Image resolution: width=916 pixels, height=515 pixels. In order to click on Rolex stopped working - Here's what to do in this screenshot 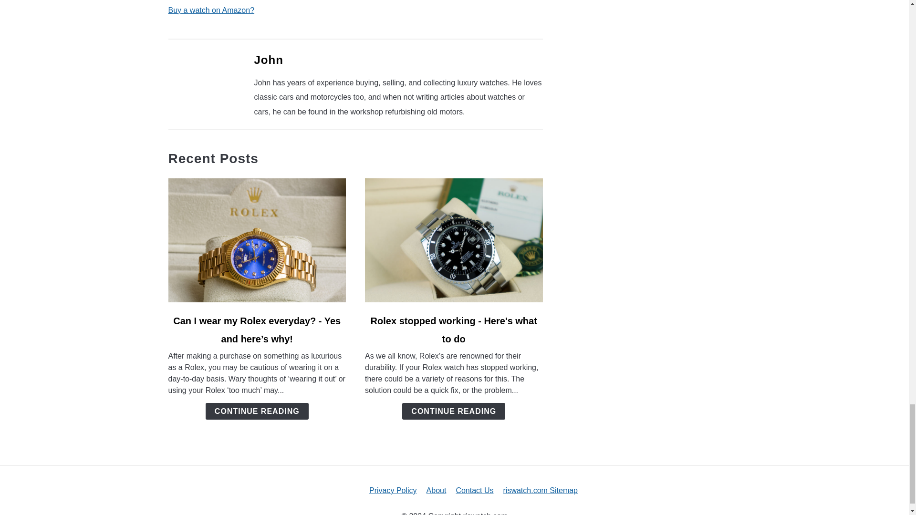, I will do `click(454, 330)`.